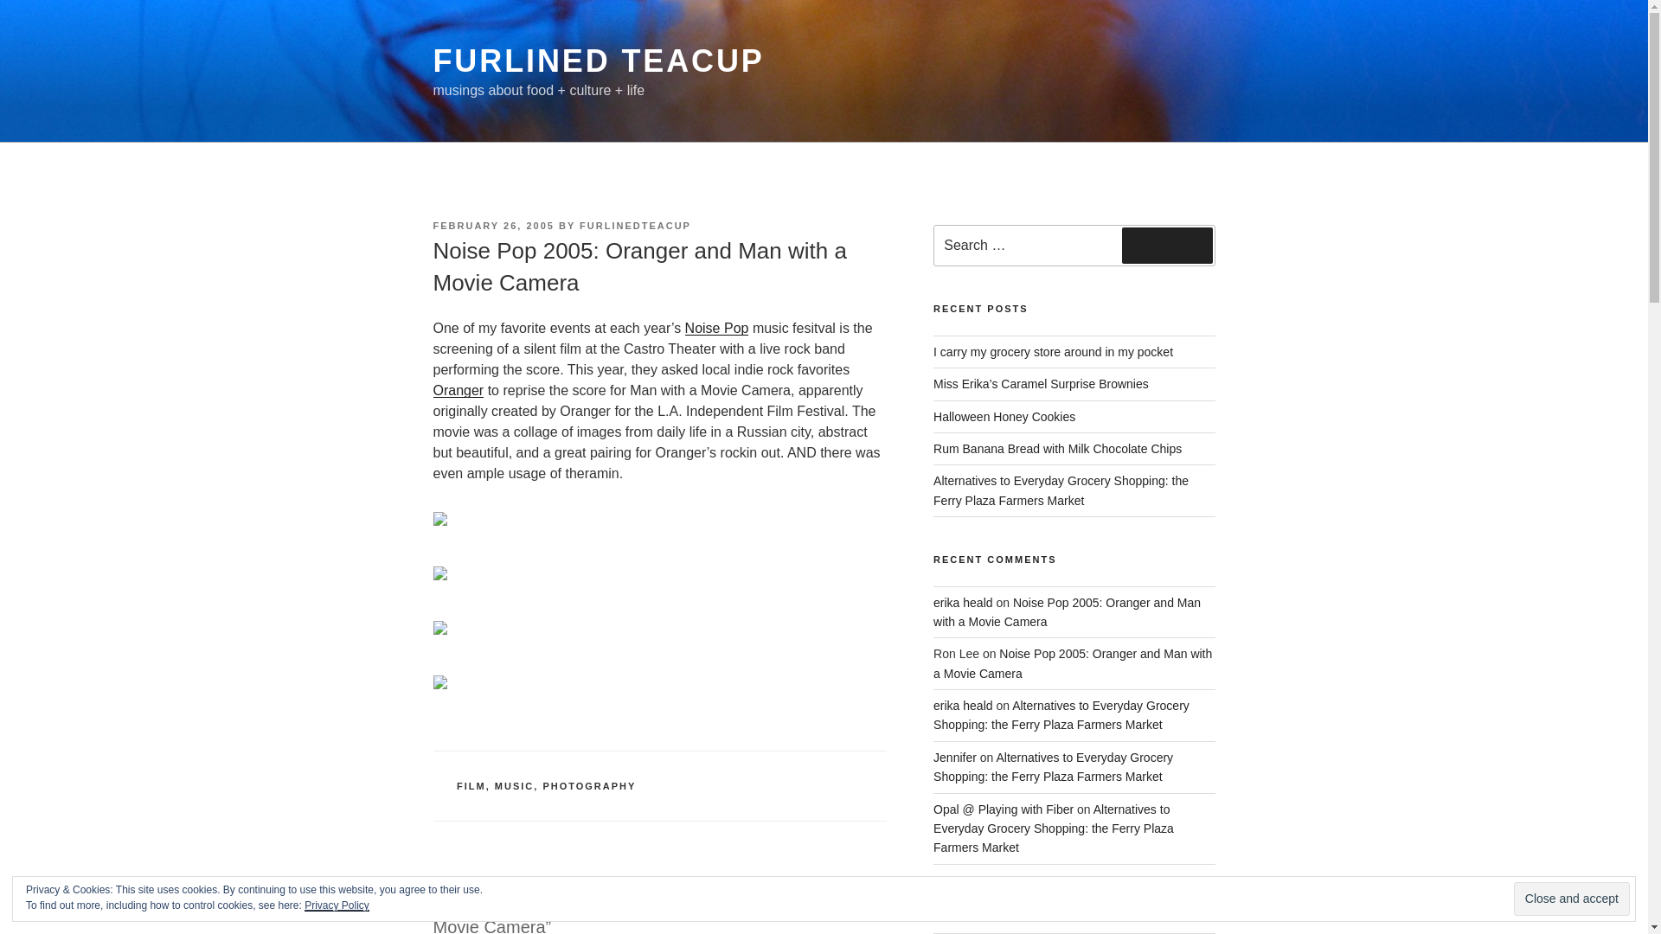 This screenshot has height=934, width=1661. What do you see at coordinates (589, 785) in the screenshot?
I see `PHOTOGRAPHY` at bounding box center [589, 785].